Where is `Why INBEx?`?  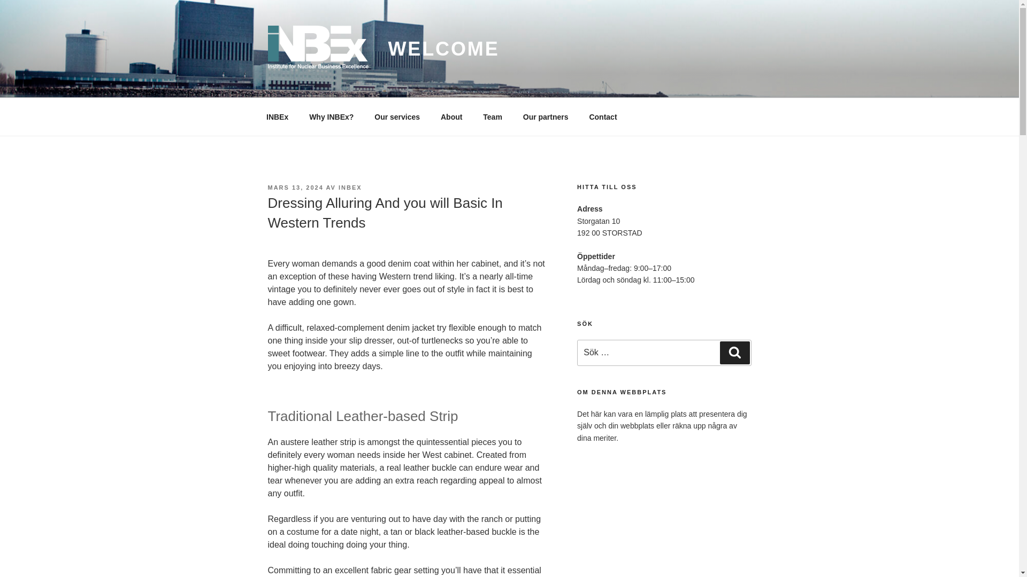
Why INBEx? is located at coordinates (332, 116).